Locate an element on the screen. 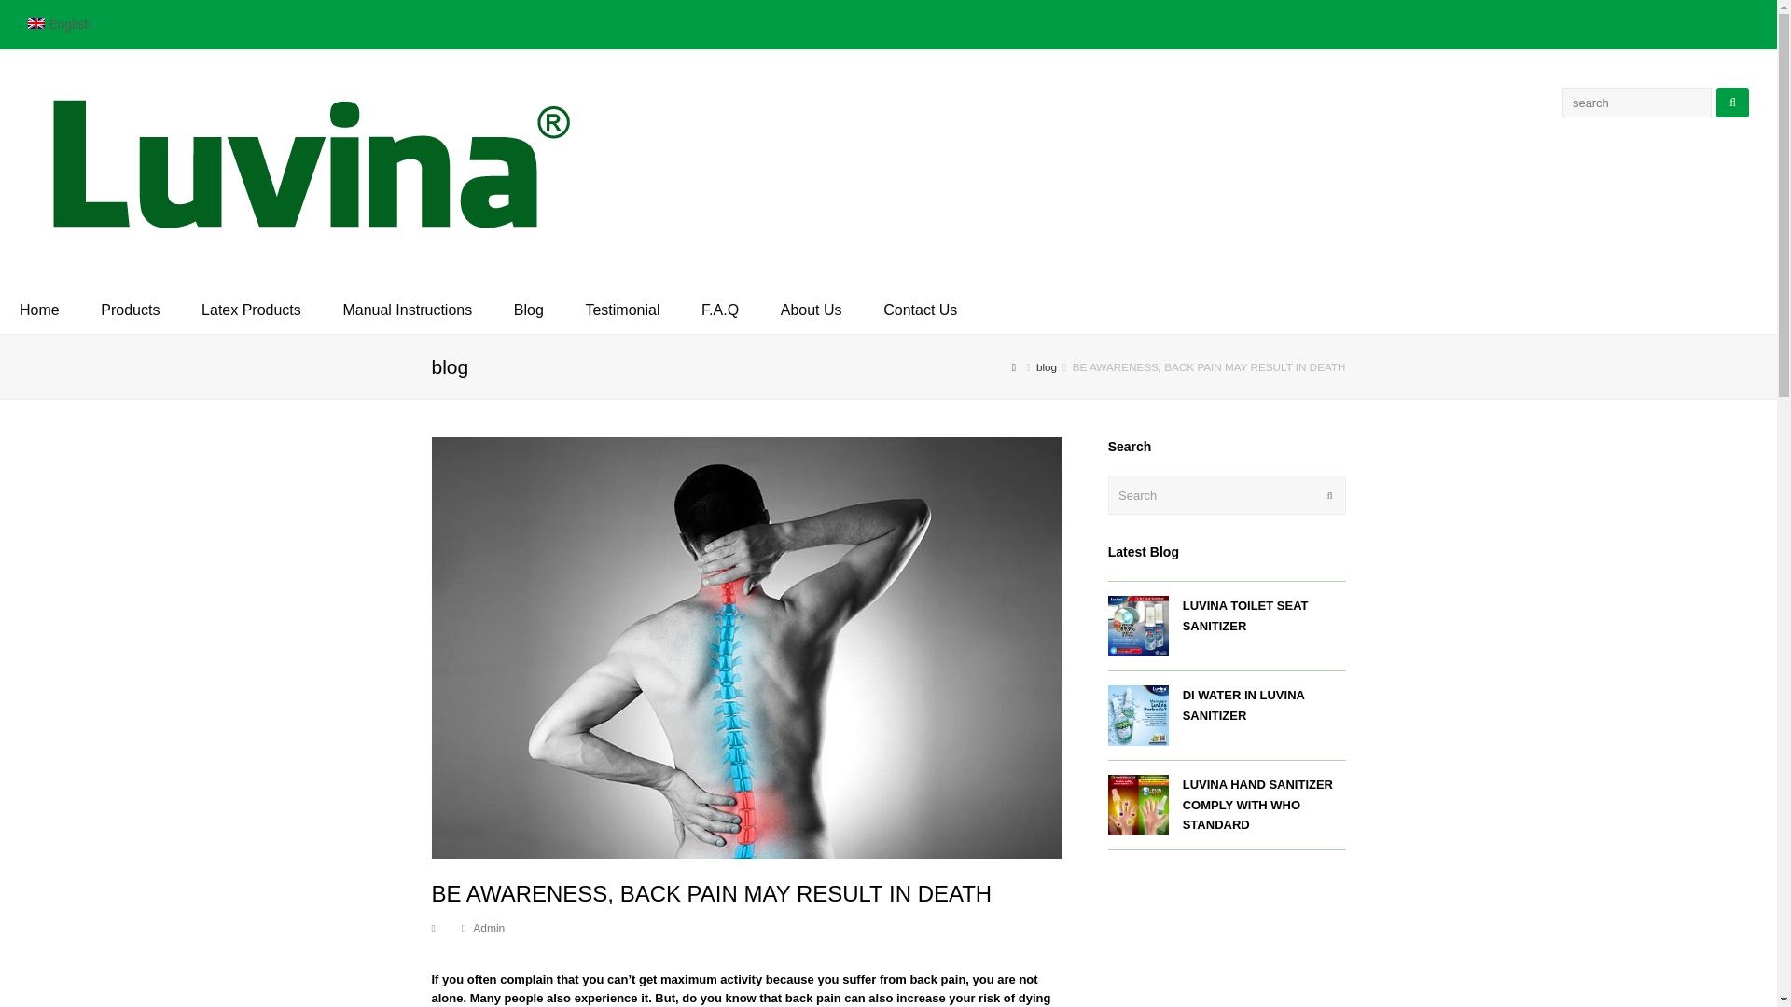 This screenshot has height=1007, width=1791. search is located at coordinates (1636, 103).